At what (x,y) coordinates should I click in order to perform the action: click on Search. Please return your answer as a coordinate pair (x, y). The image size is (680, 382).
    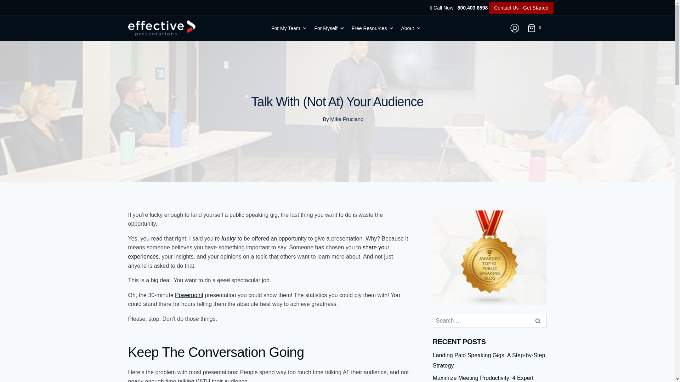
    Looking at the image, I should click on (538, 320).